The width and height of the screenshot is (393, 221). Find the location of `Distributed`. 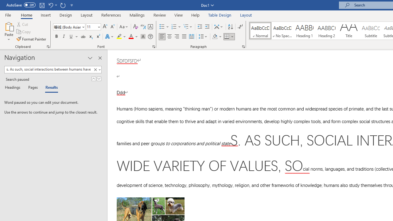

Distributed is located at coordinates (192, 37).